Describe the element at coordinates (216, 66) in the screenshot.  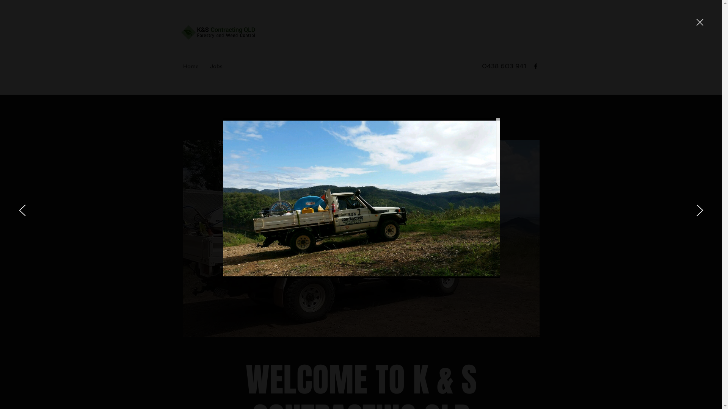
I see `Jobs` at that location.